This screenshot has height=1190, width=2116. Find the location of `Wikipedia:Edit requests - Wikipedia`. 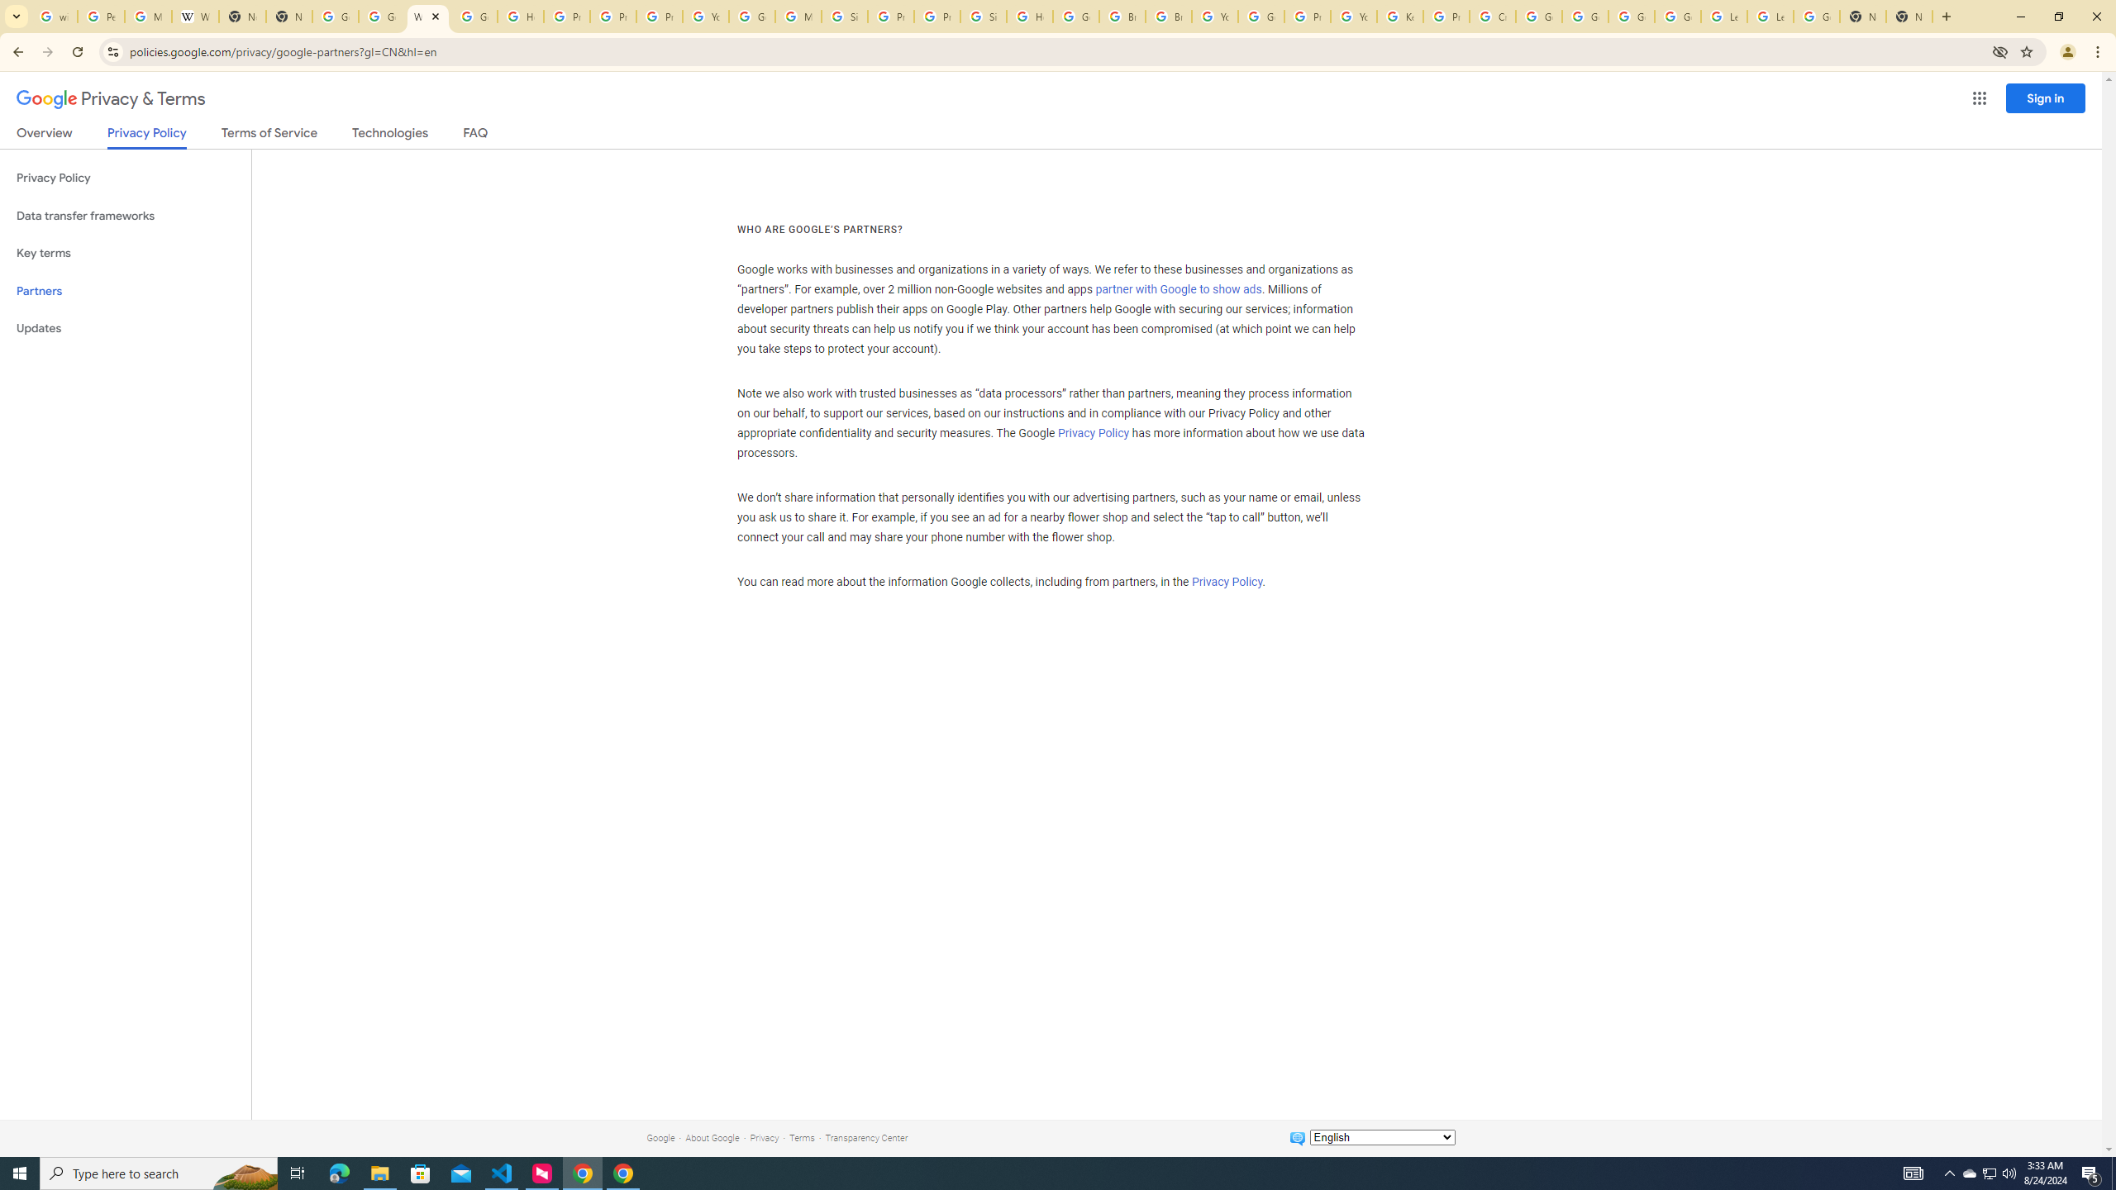

Wikipedia:Edit requests - Wikipedia is located at coordinates (195, 17).